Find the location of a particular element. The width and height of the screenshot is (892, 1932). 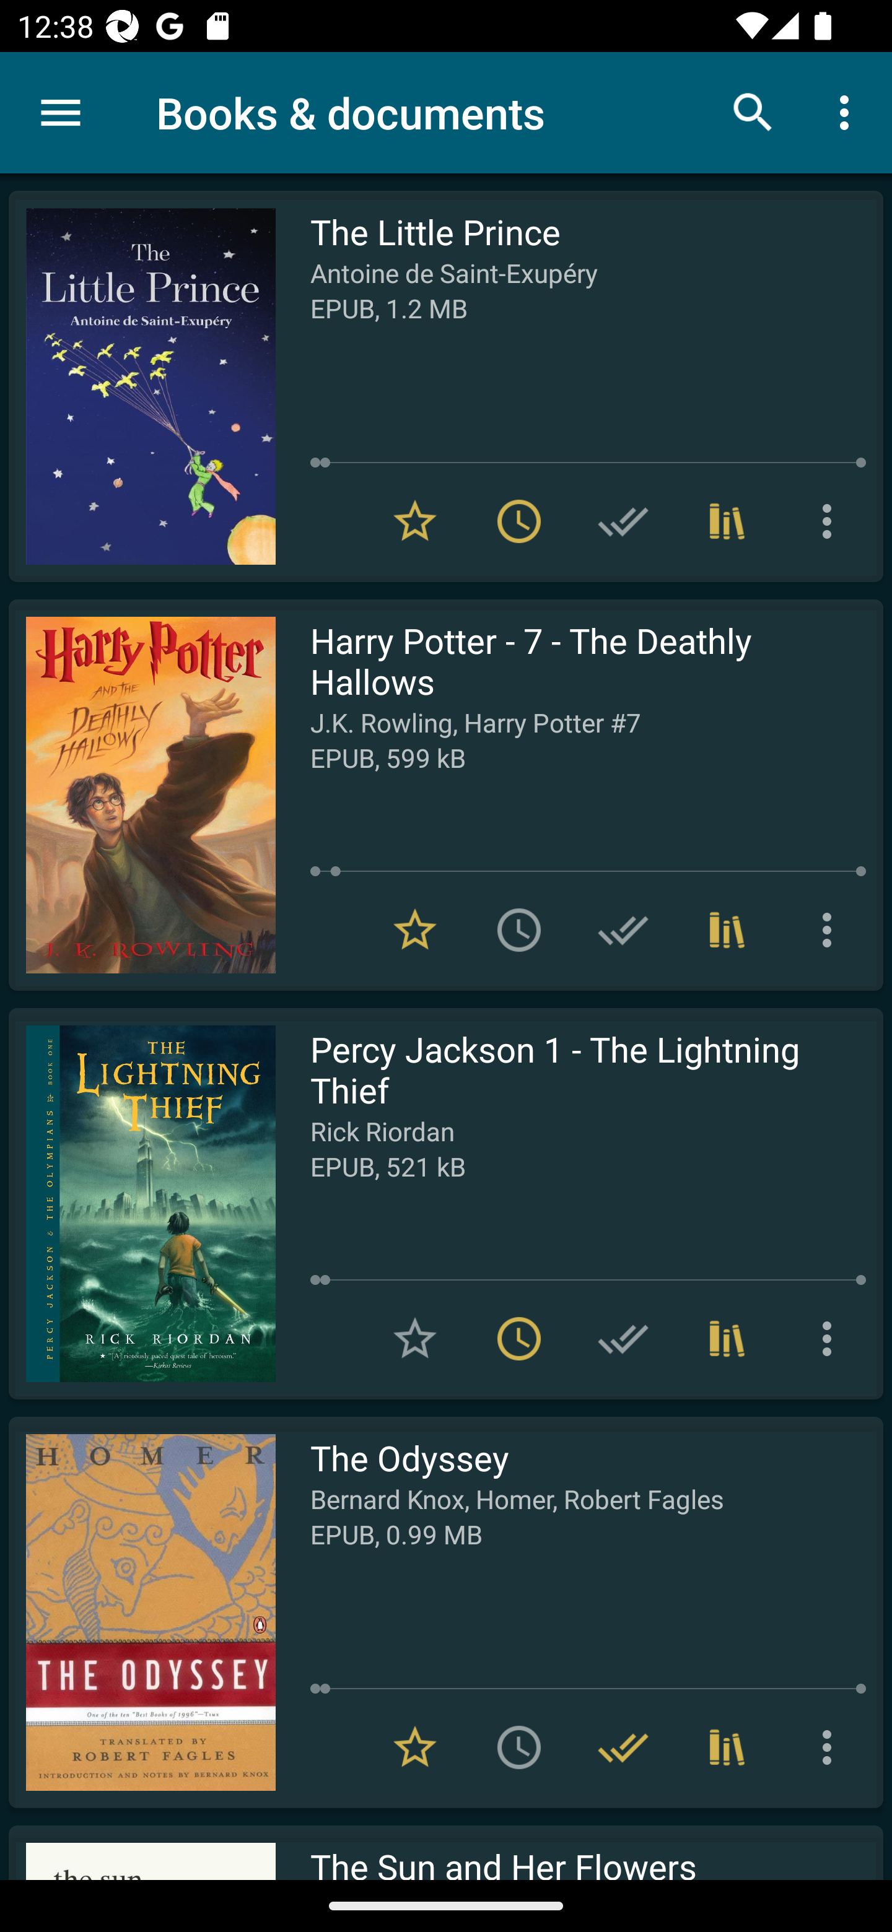

More options is located at coordinates (831, 521).